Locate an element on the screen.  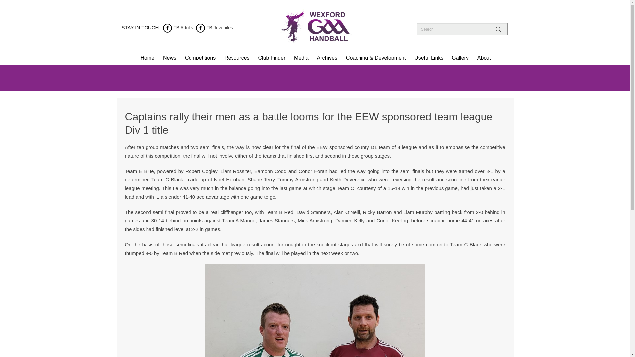
Search is located at coordinates (499, 30).